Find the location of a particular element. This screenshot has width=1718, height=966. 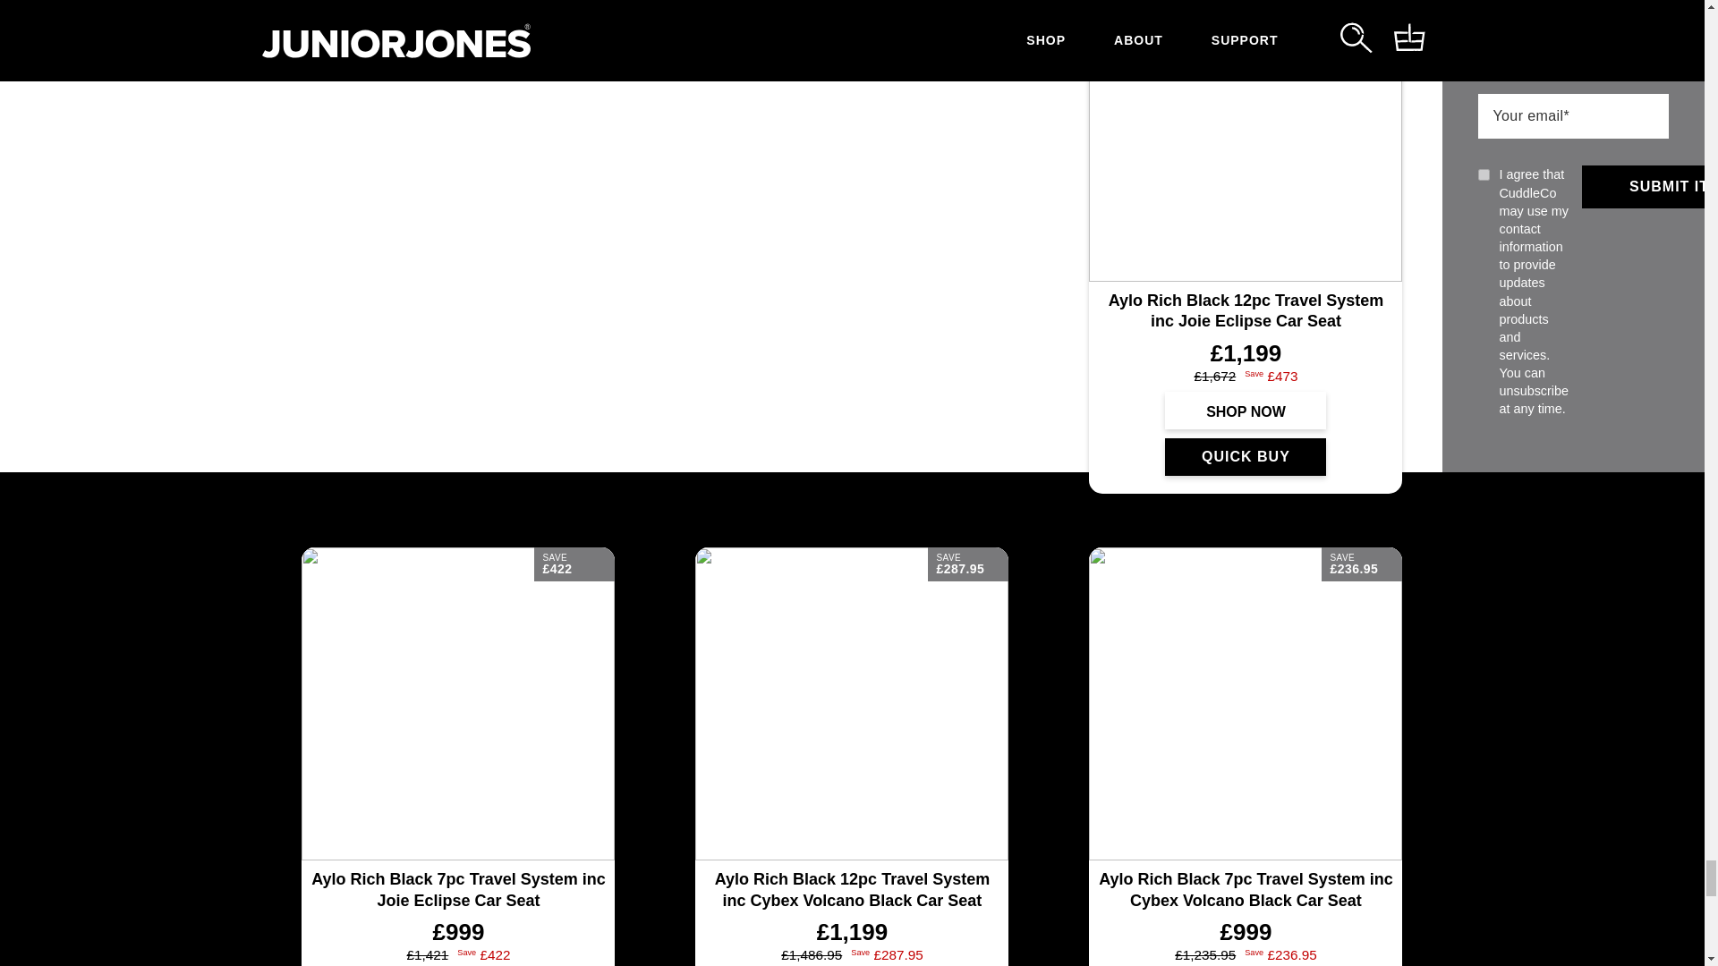

on is located at coordinates (1484, 174).